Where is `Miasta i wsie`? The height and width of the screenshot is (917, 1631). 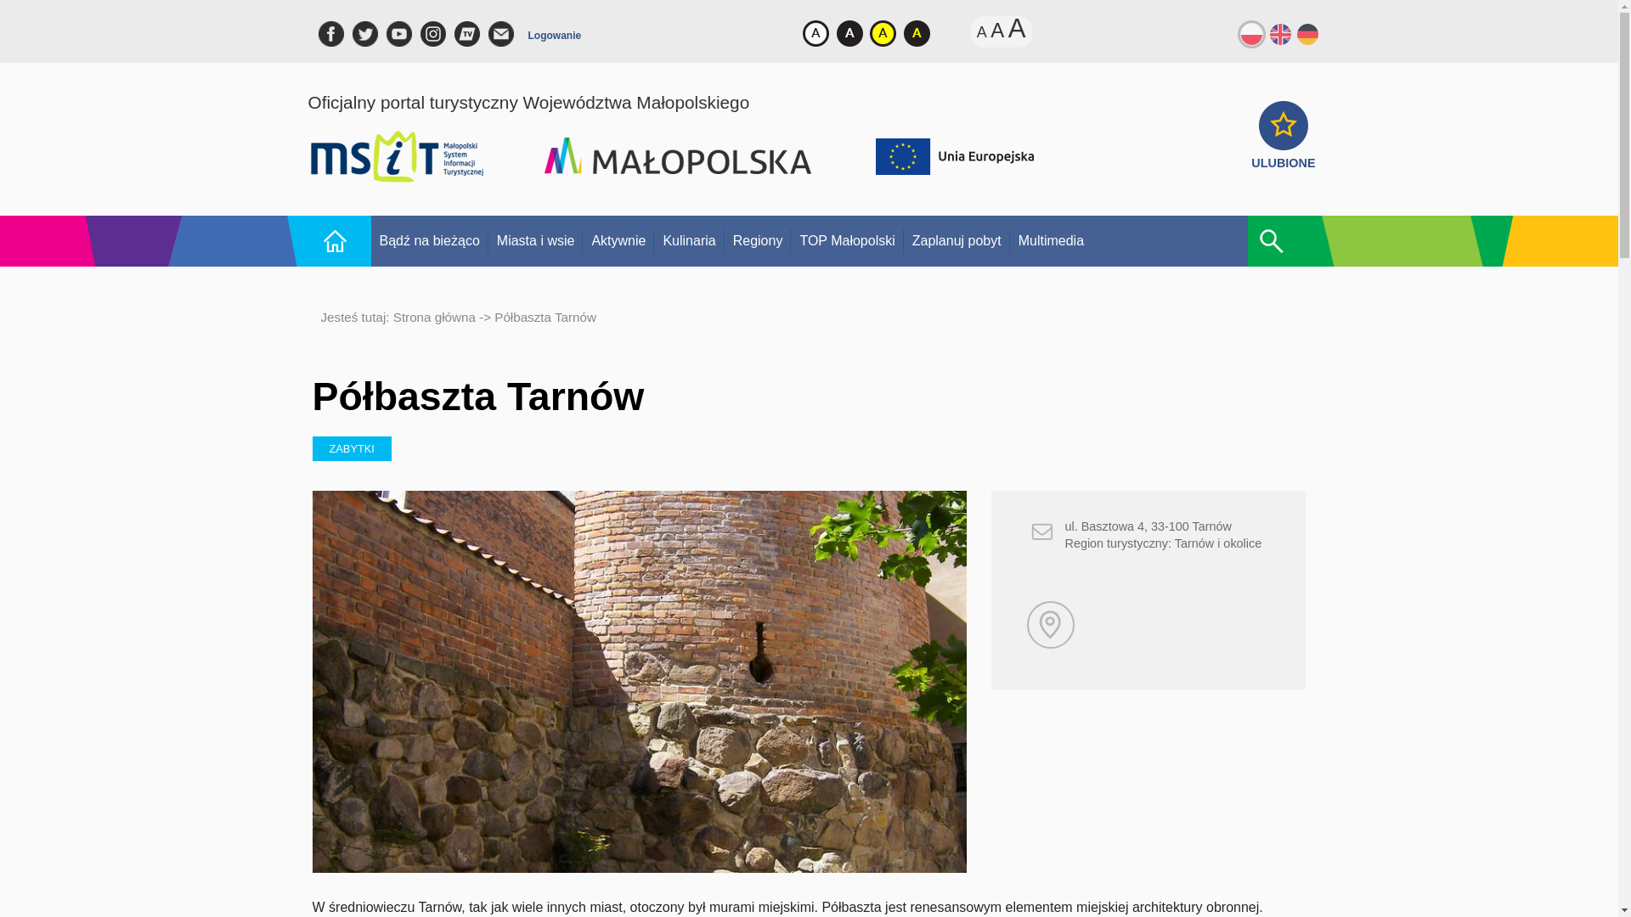
Miasta i wsie is located at coordinates (535, 241).